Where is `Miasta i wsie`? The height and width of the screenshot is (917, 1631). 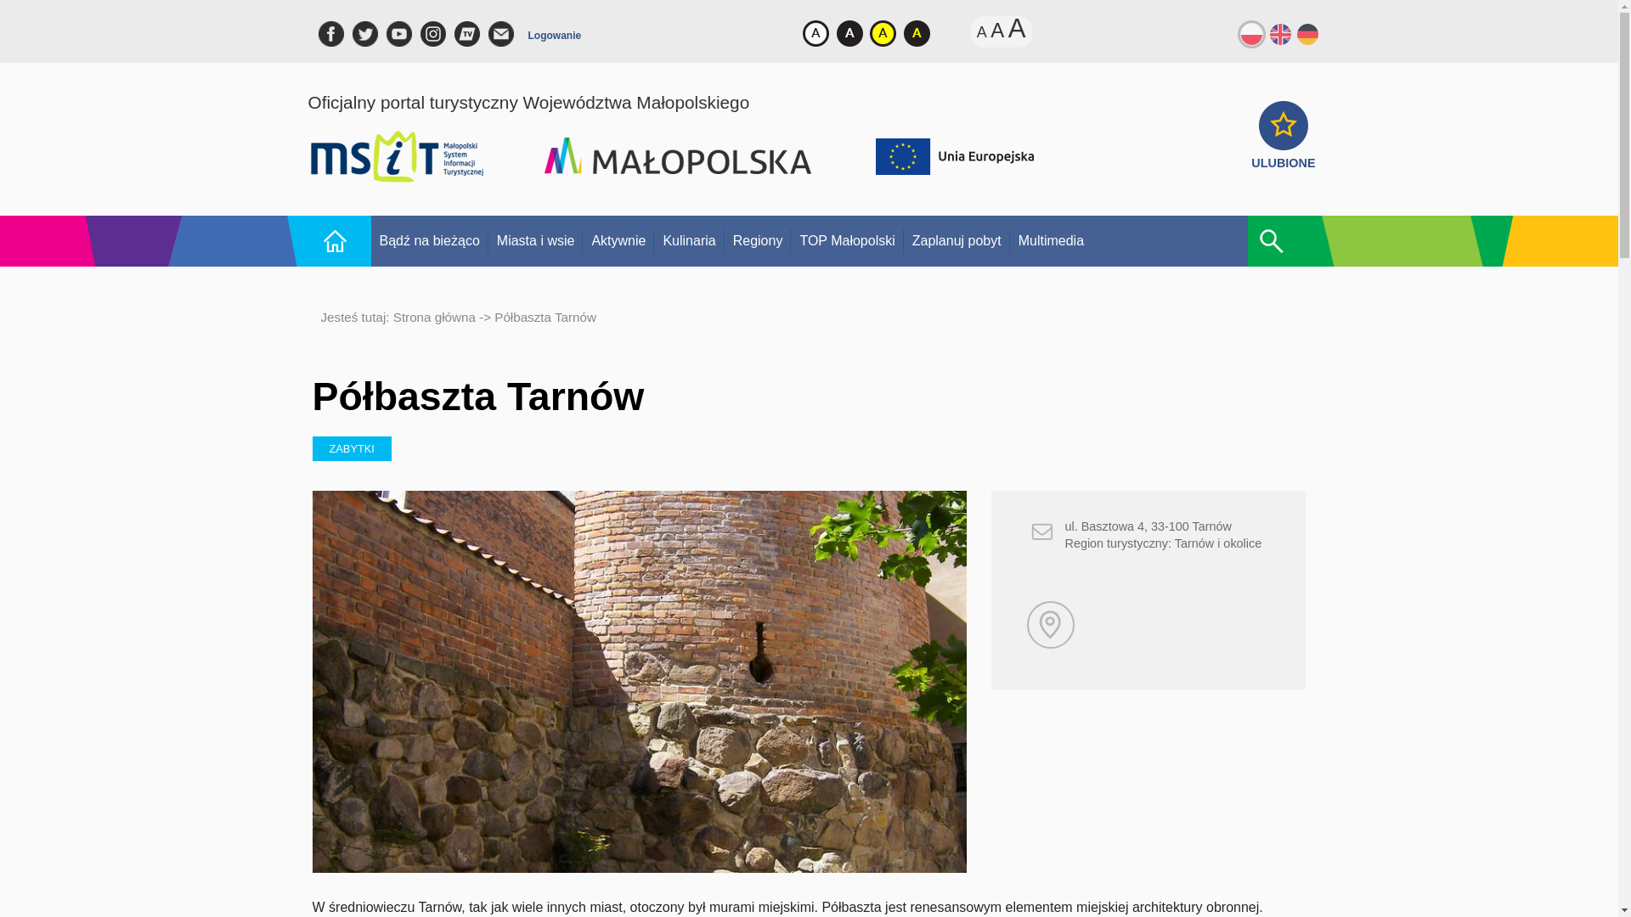
Miasta i wsie is located at coordinates (535, 241).